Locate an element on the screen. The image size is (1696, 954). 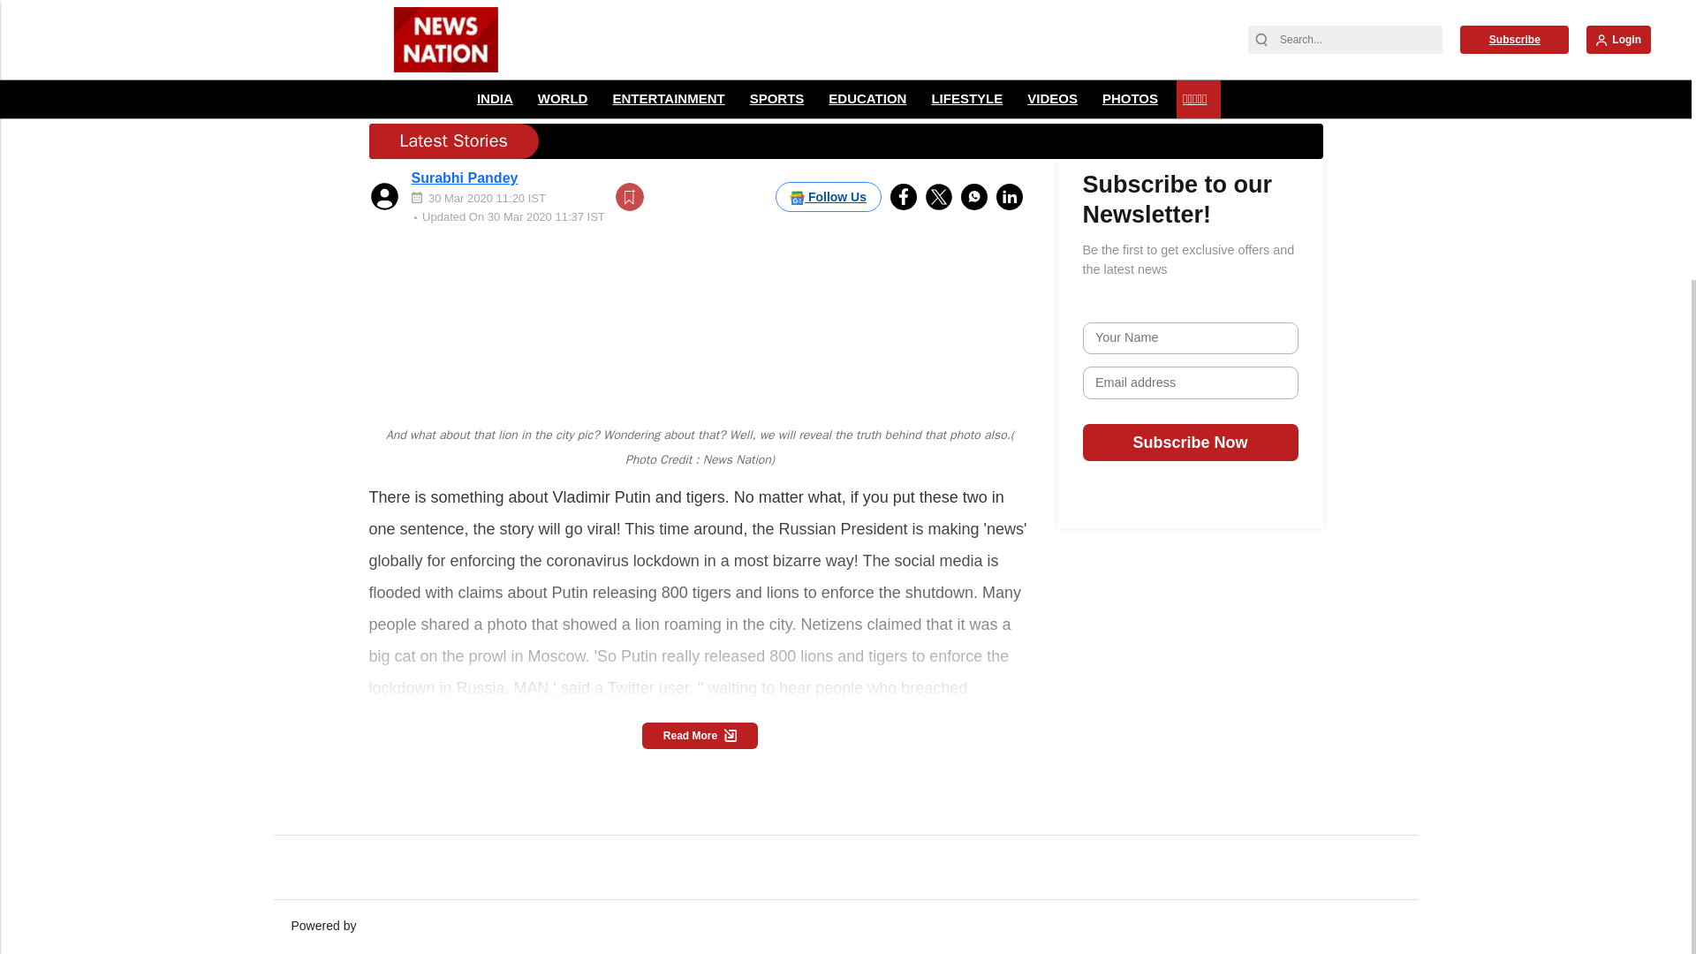
Follow Us is located at coordinates (829, 81).